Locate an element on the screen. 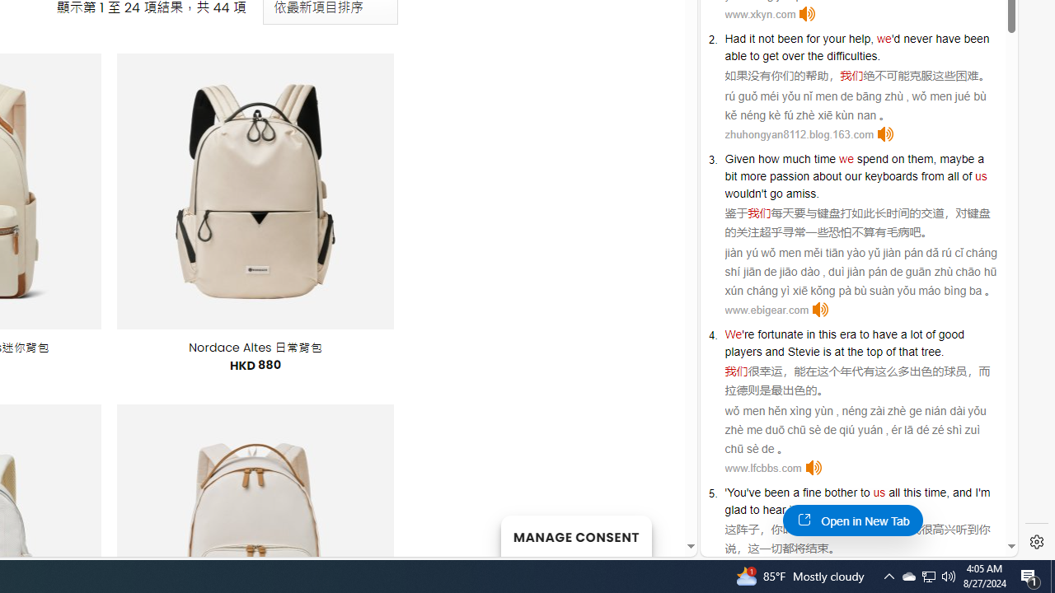 The width and height of the screenshot is (1055, 593). never is located at coordinates (917, 38).